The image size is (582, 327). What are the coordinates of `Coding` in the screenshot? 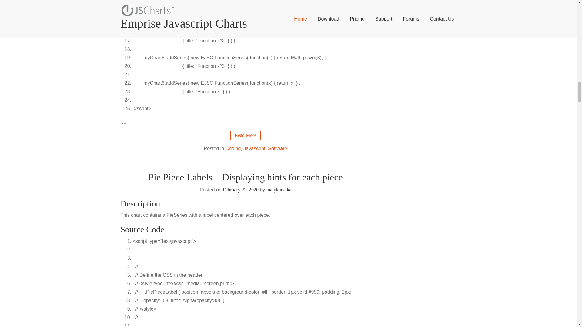 It's located at (233, 148).